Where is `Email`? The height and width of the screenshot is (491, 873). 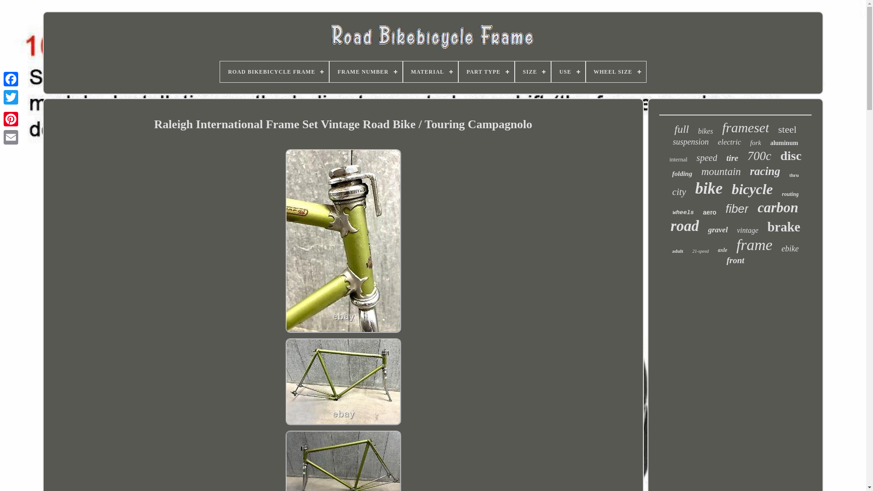 Email is located at coordinates (11, 137).